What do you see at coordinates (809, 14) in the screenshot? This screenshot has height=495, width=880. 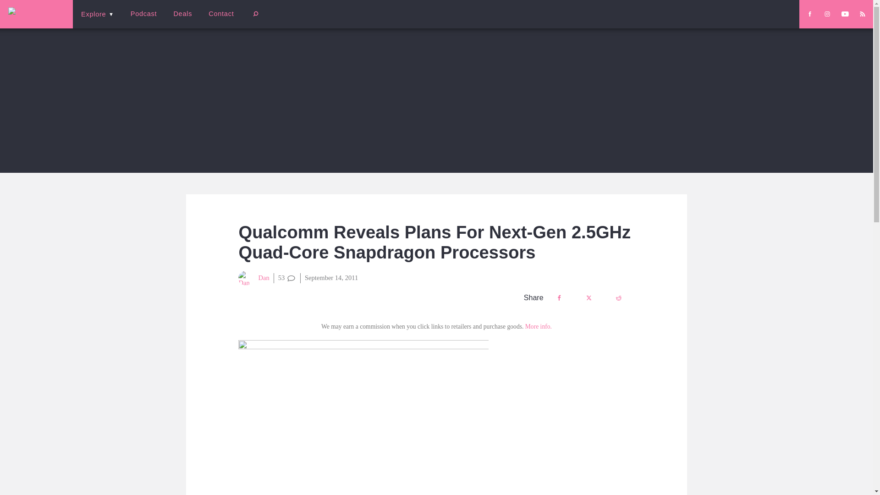 I see `Droid Life on Facebook` at bounding box center [809, 14].